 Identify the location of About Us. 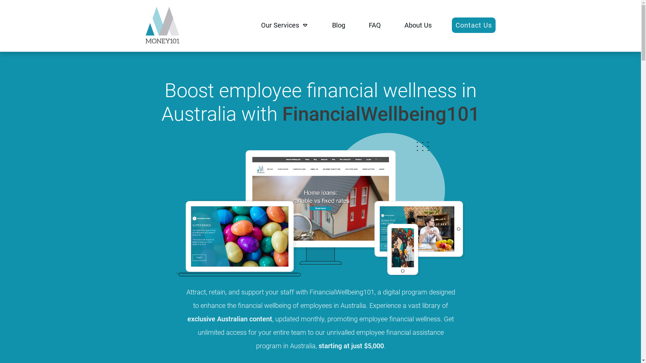
(418, 25).